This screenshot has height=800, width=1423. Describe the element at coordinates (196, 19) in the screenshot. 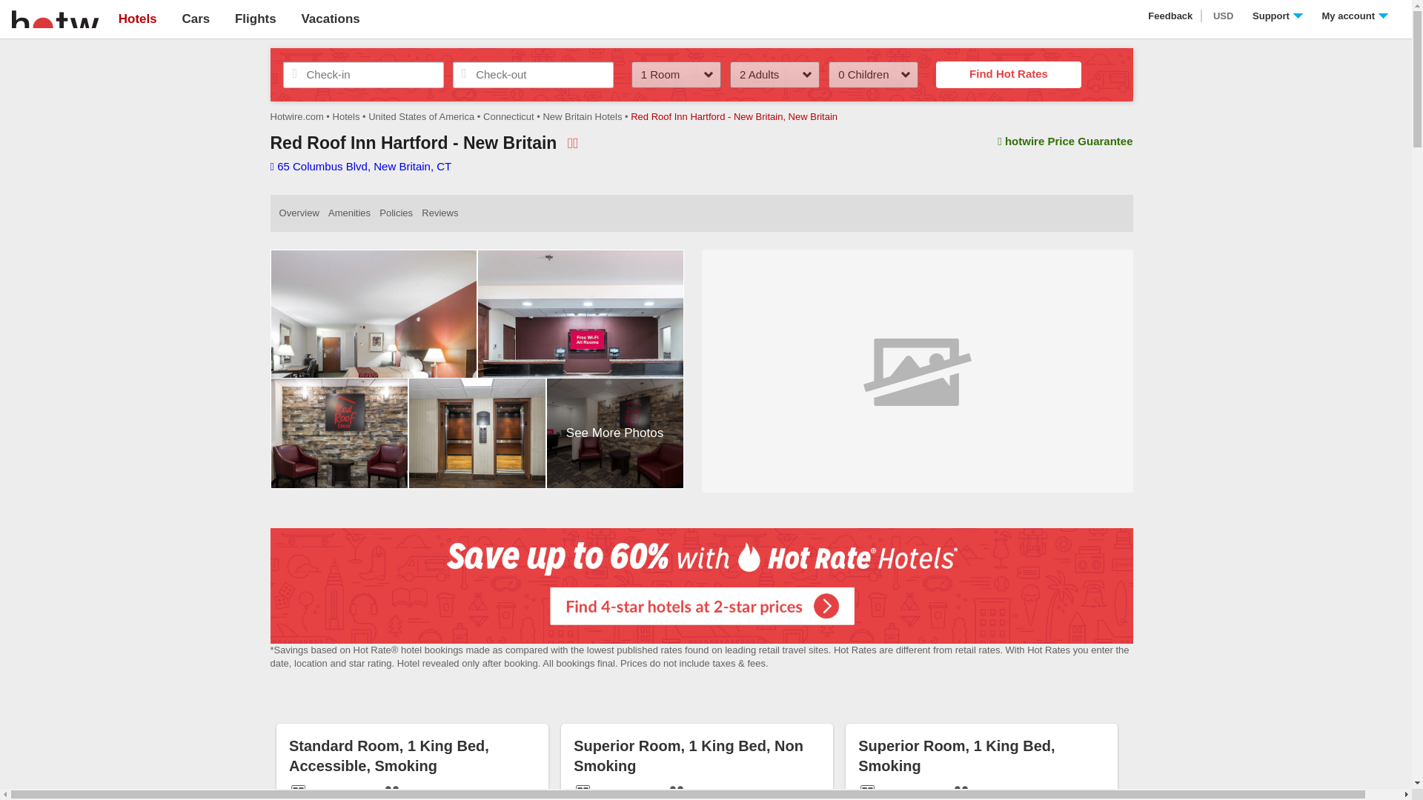

I see `Cars` at that location.